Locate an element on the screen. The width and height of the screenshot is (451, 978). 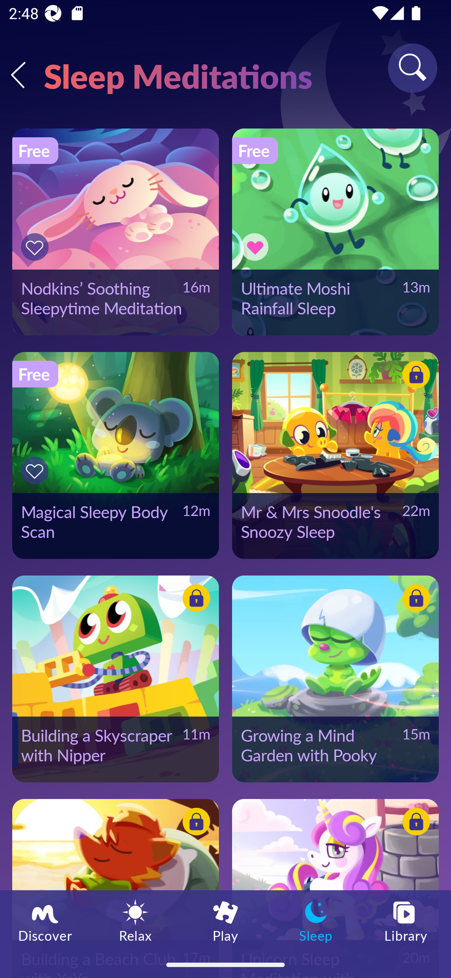
Button is located at coordinates (36, 247).